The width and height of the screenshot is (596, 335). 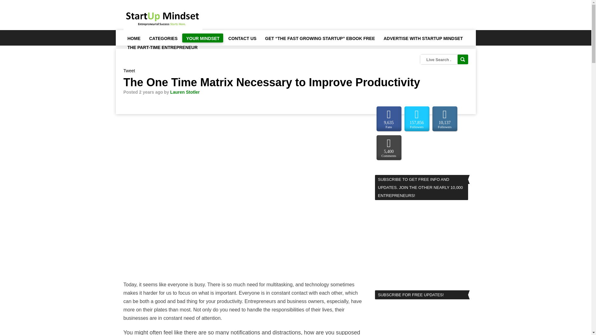 I want to click on CATEGORIES, so click(x=163, y=38).